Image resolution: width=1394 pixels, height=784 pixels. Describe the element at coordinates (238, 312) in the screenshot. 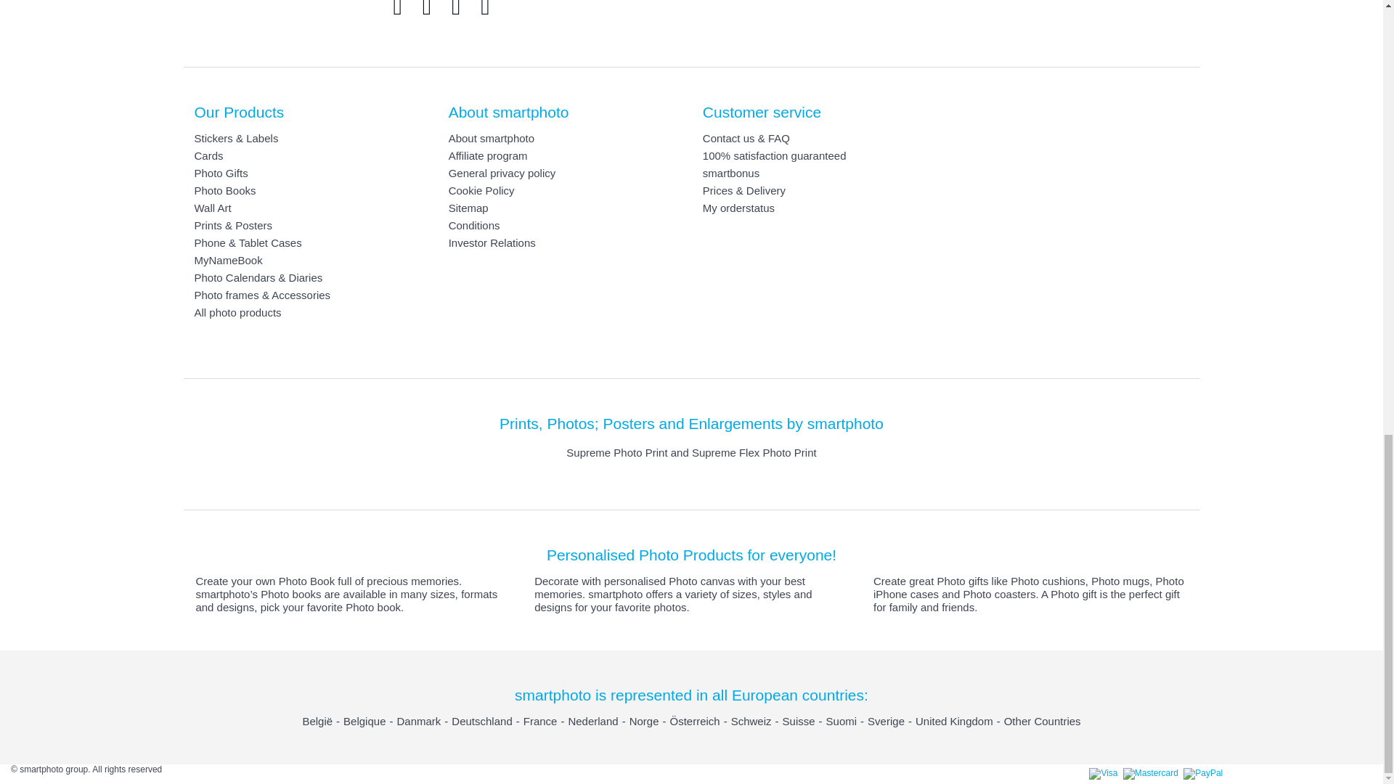

I see `All photo products` at that location.